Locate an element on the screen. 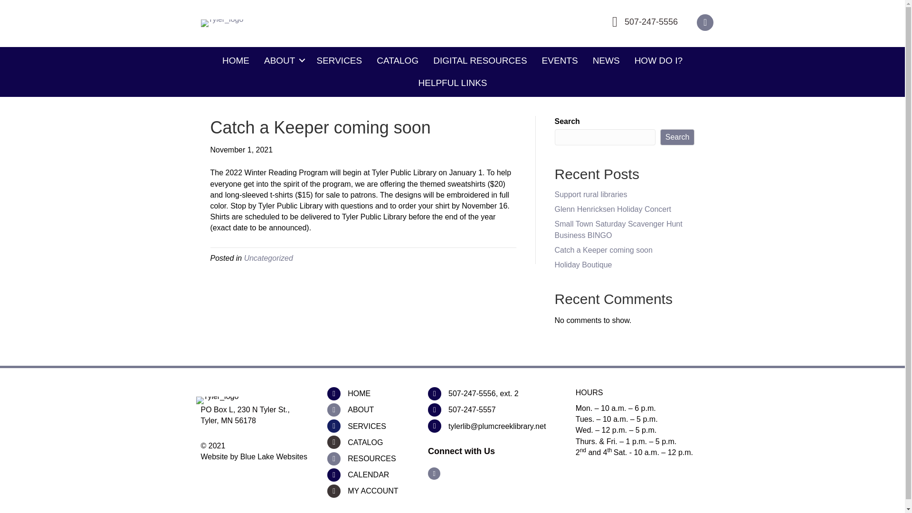 The height and width of the screenshot is (513, 912). HOME is located at coordinates (359, 393).